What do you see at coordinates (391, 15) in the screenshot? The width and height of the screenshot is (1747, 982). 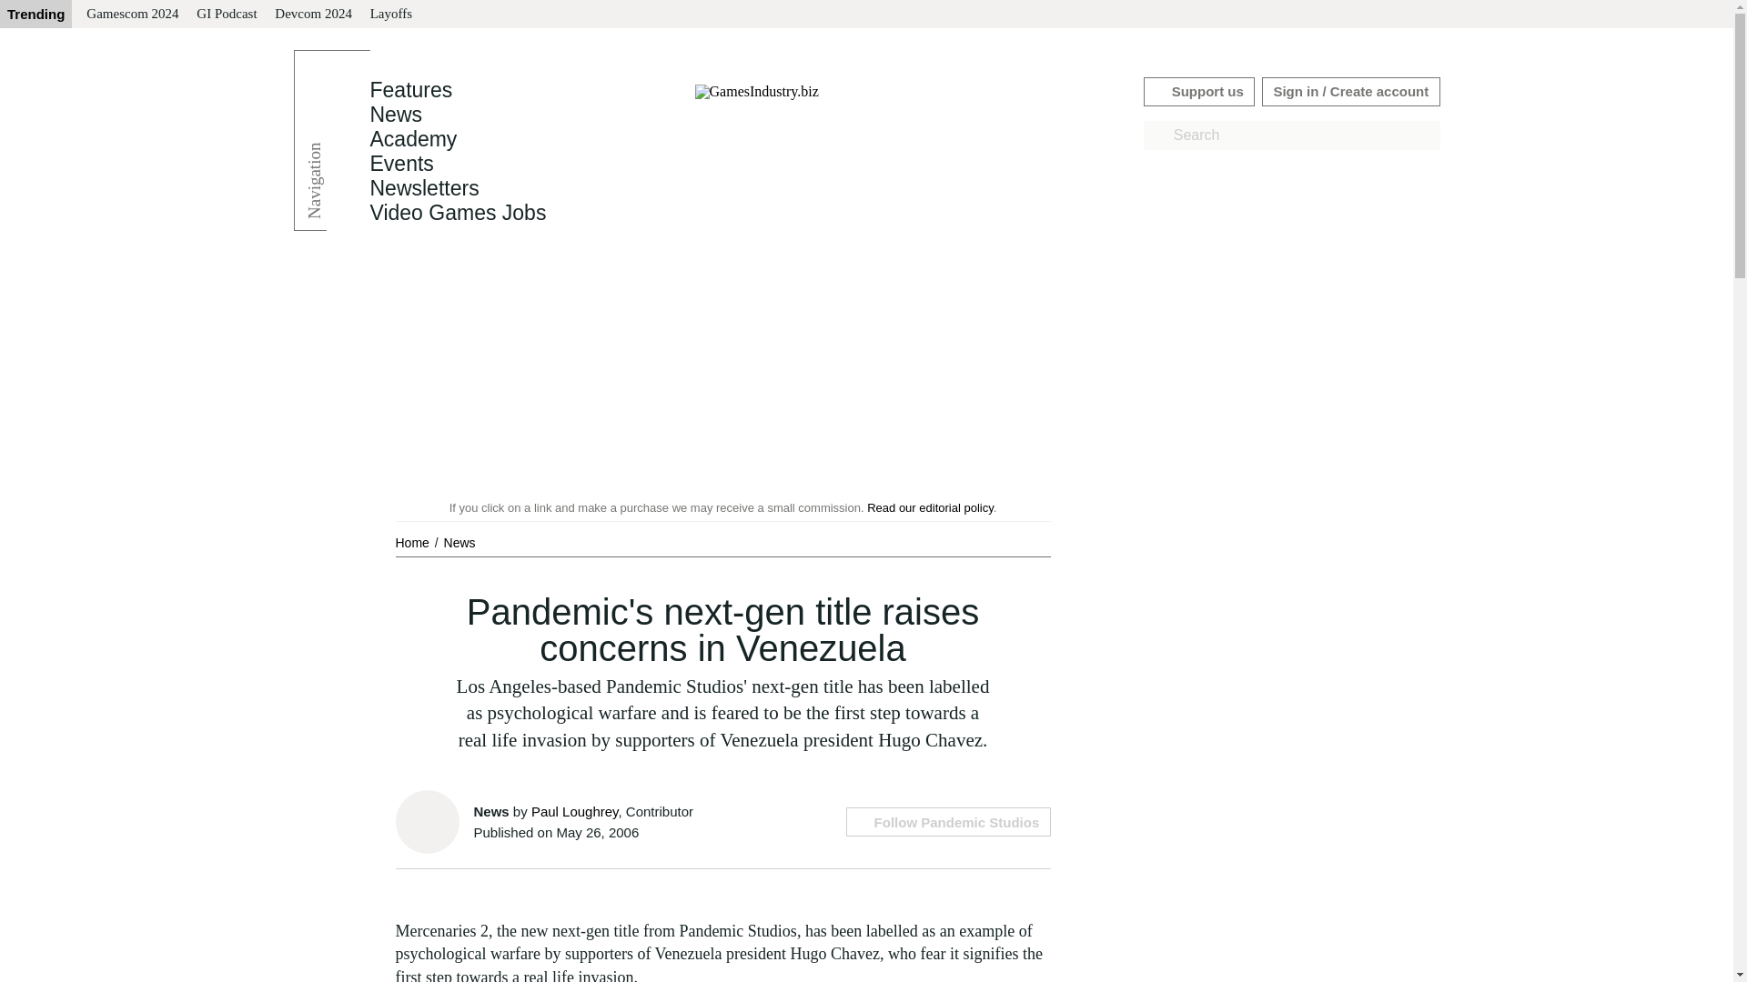 I see `Layoffs` at bounding box center [391, 15].